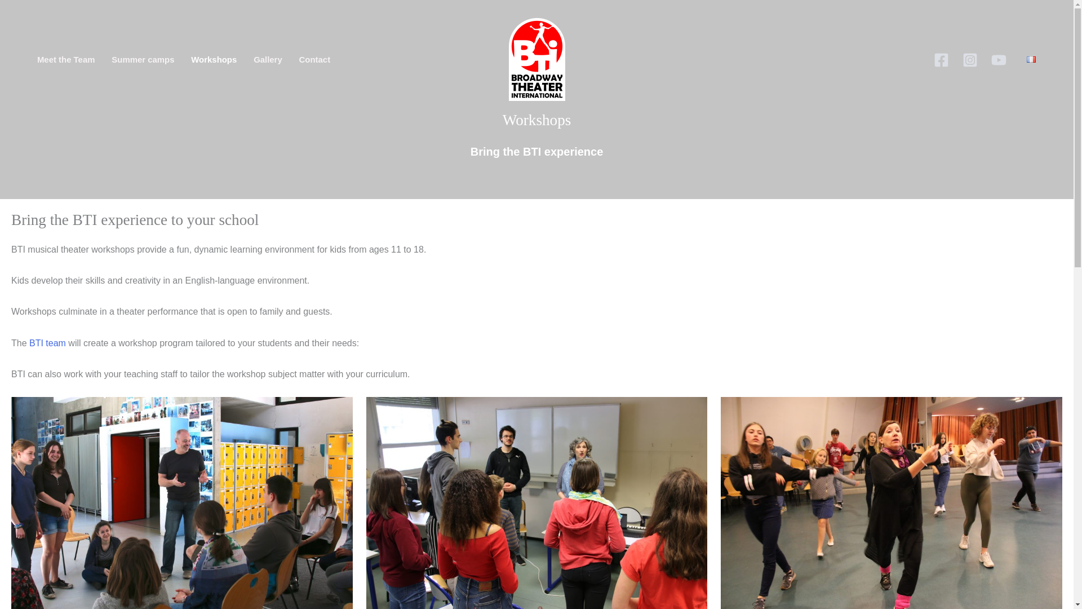  I want to click on Contact, so click(314, 60).